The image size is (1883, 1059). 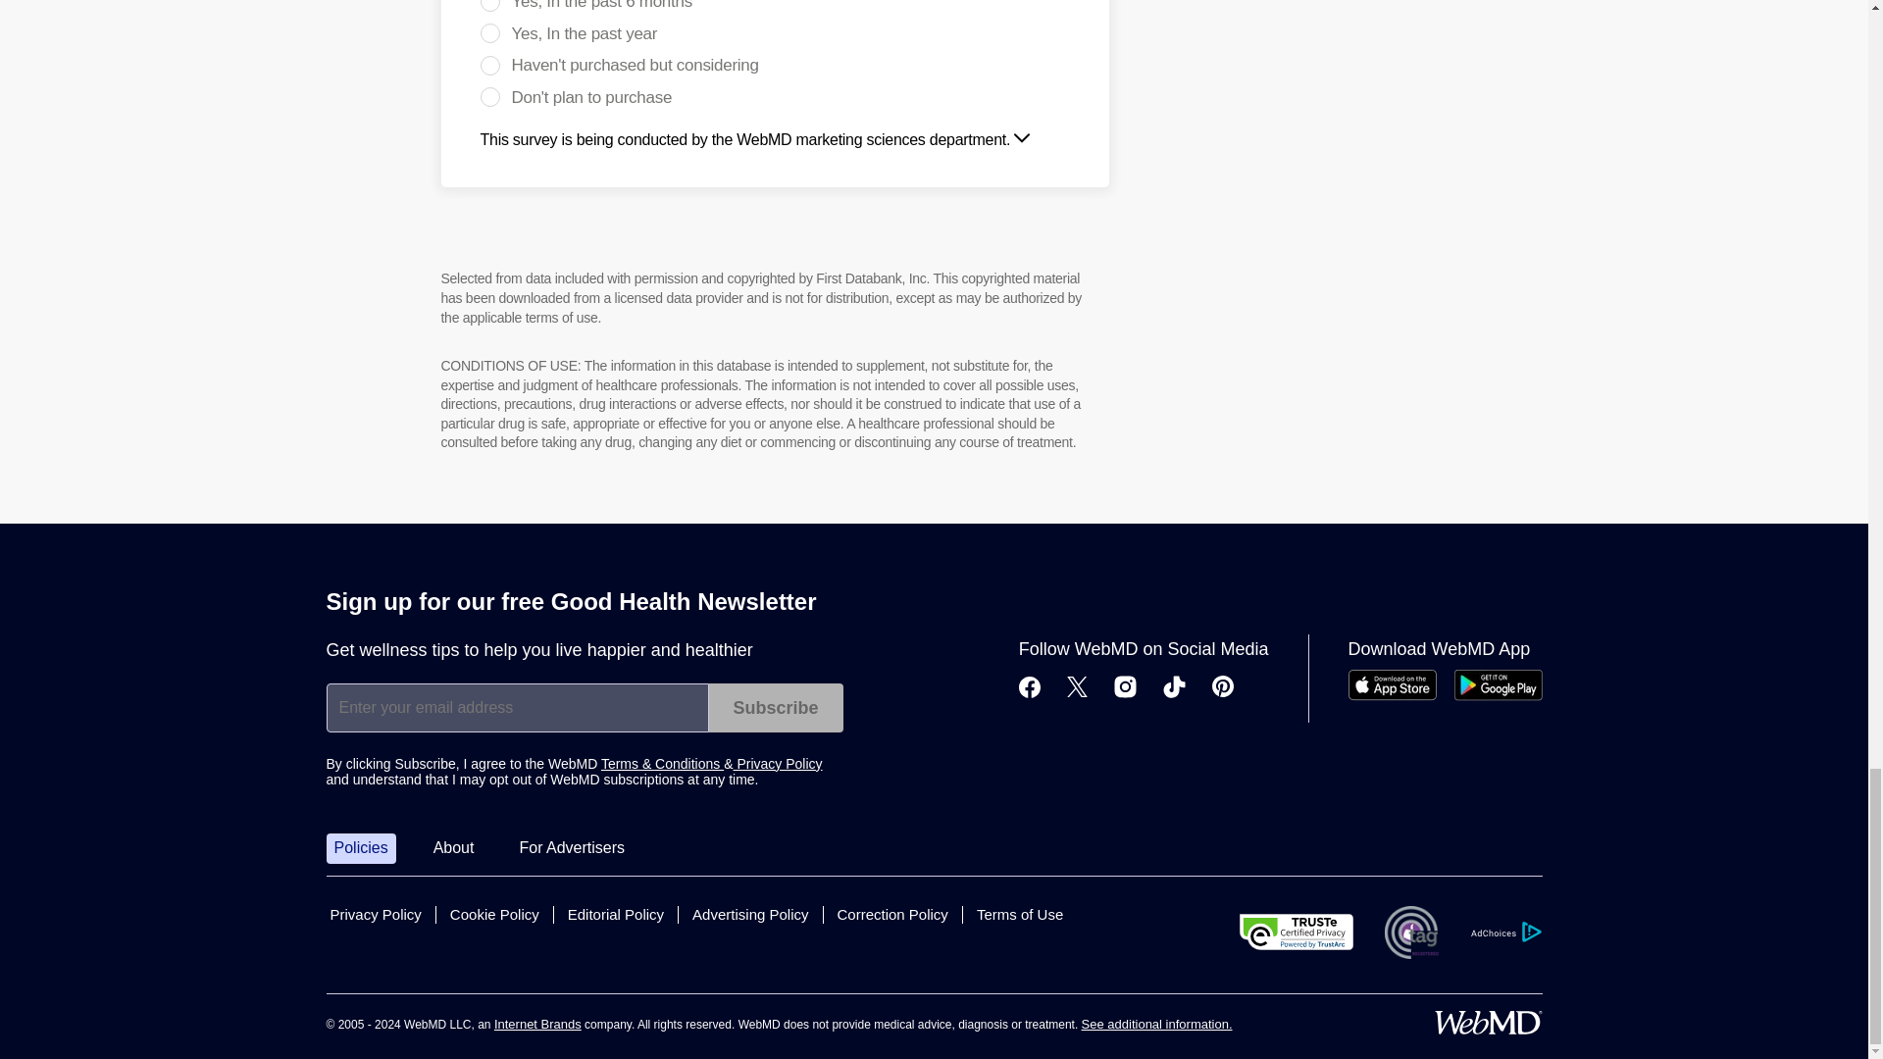 What do you see at coordinates (1504, 932) in the screenshot?
I see `Adchoices` at bounding box center [1504, 932].